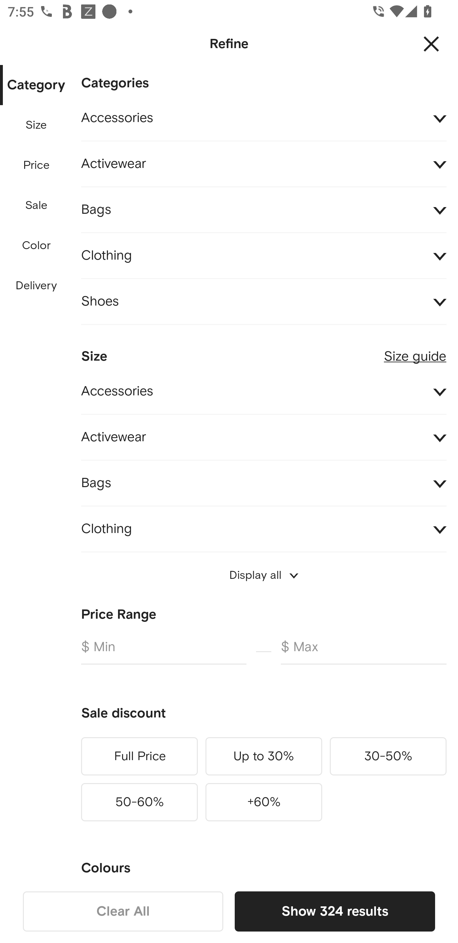 The height and width of the screenshot is (943, 458). What do you see at coordinates (264, 529) in the screenshot?
I see `Clothing` at bounding box center [264, 529].